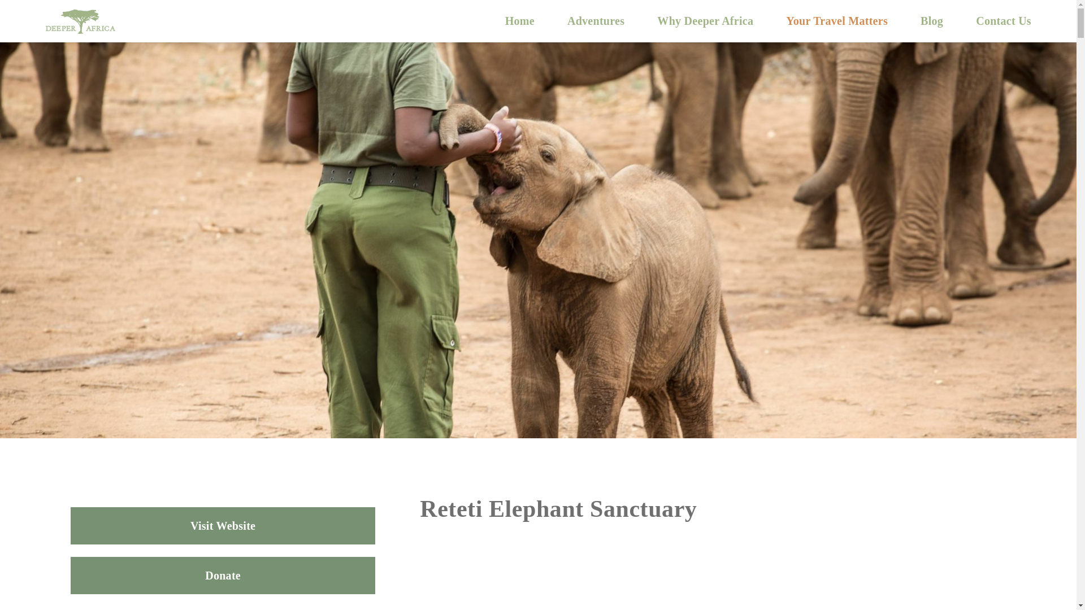 The image size is (1085, 610). I want to click on Your Travel Matters, so click(836, 20).